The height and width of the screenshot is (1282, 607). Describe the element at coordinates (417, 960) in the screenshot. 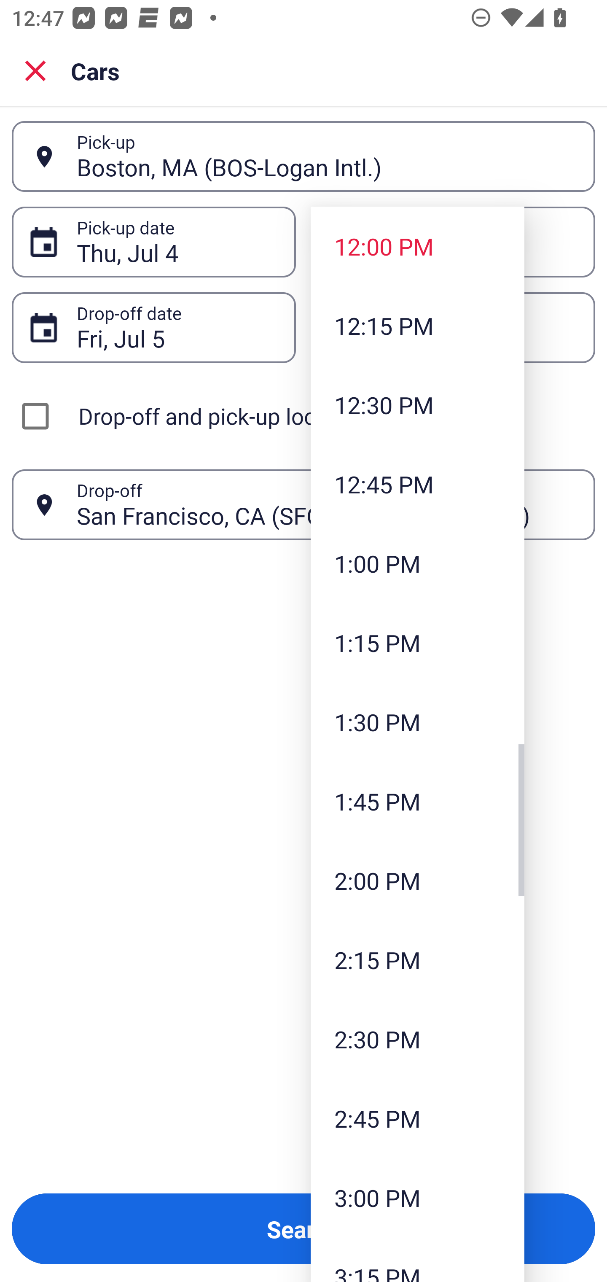

I see `2:15 PM` at that location.